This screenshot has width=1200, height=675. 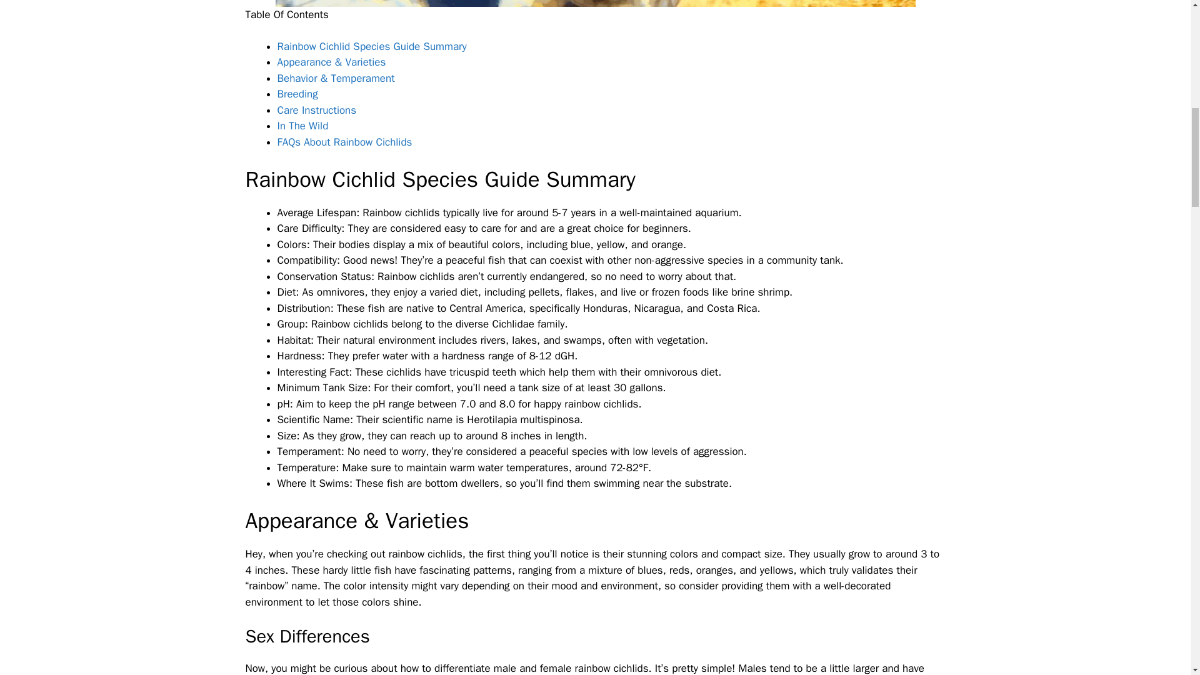 I want to click on Breeding, so click(x=297, y=94).